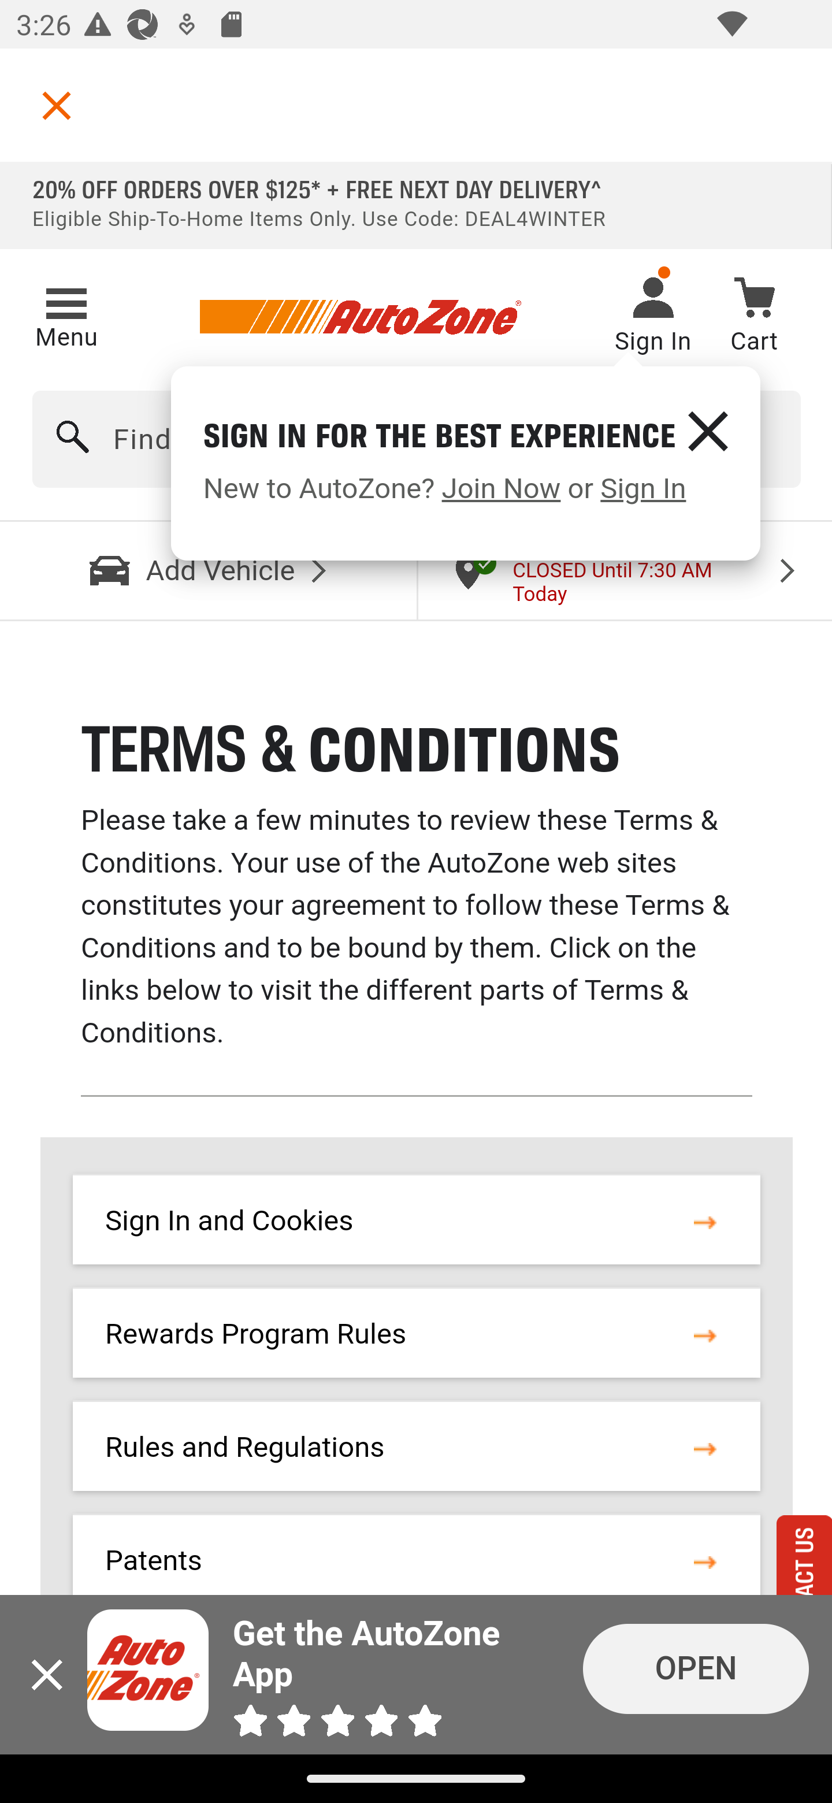 This screenshot has height=1803, width=832. I want to click on Menu, so click(66, 314).